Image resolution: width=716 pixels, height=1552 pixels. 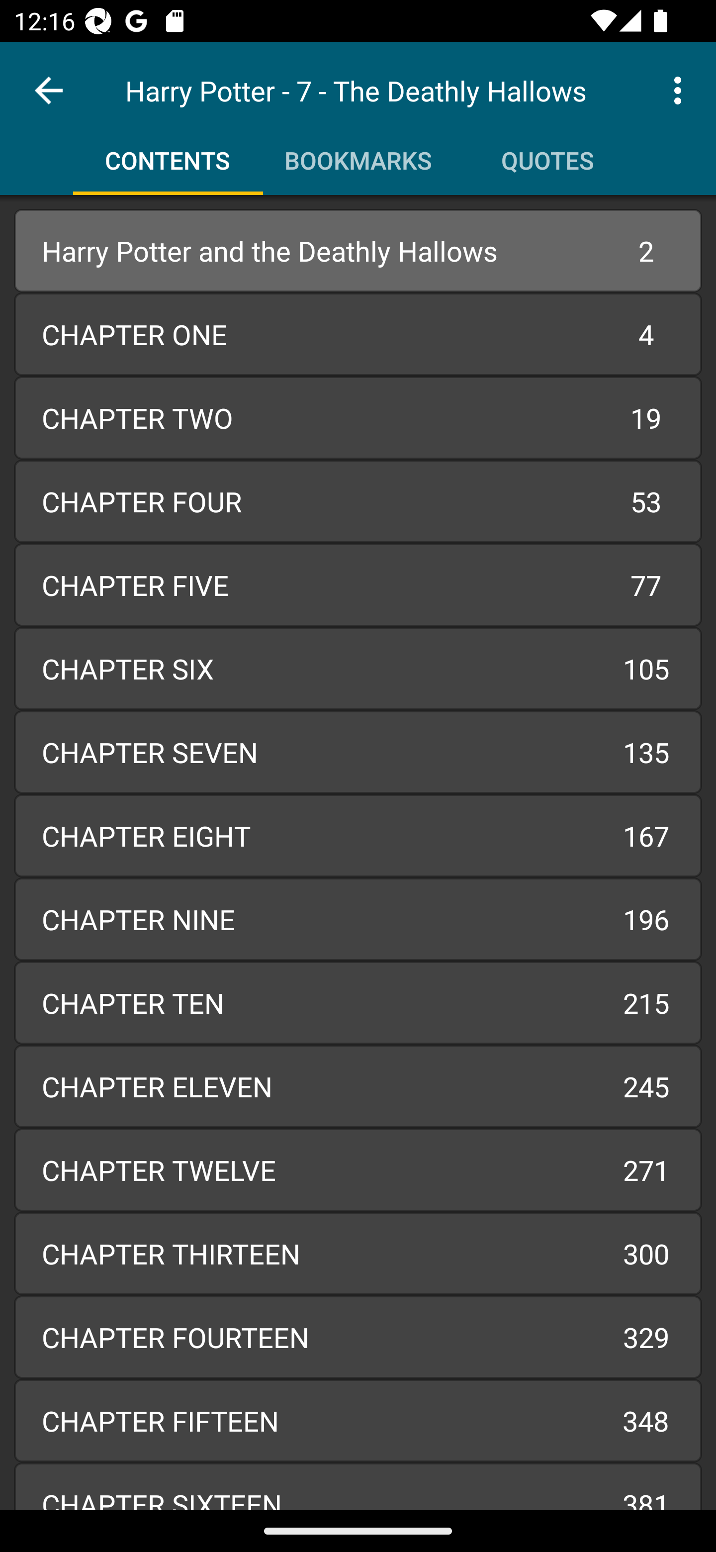 I want to click on CHAPTER TEN 215, so click(x=358, y=1002).